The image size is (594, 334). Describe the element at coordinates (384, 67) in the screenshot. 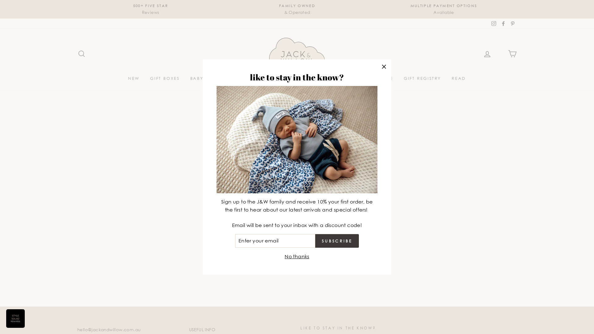

I see `"Close (esc)"` at that location.